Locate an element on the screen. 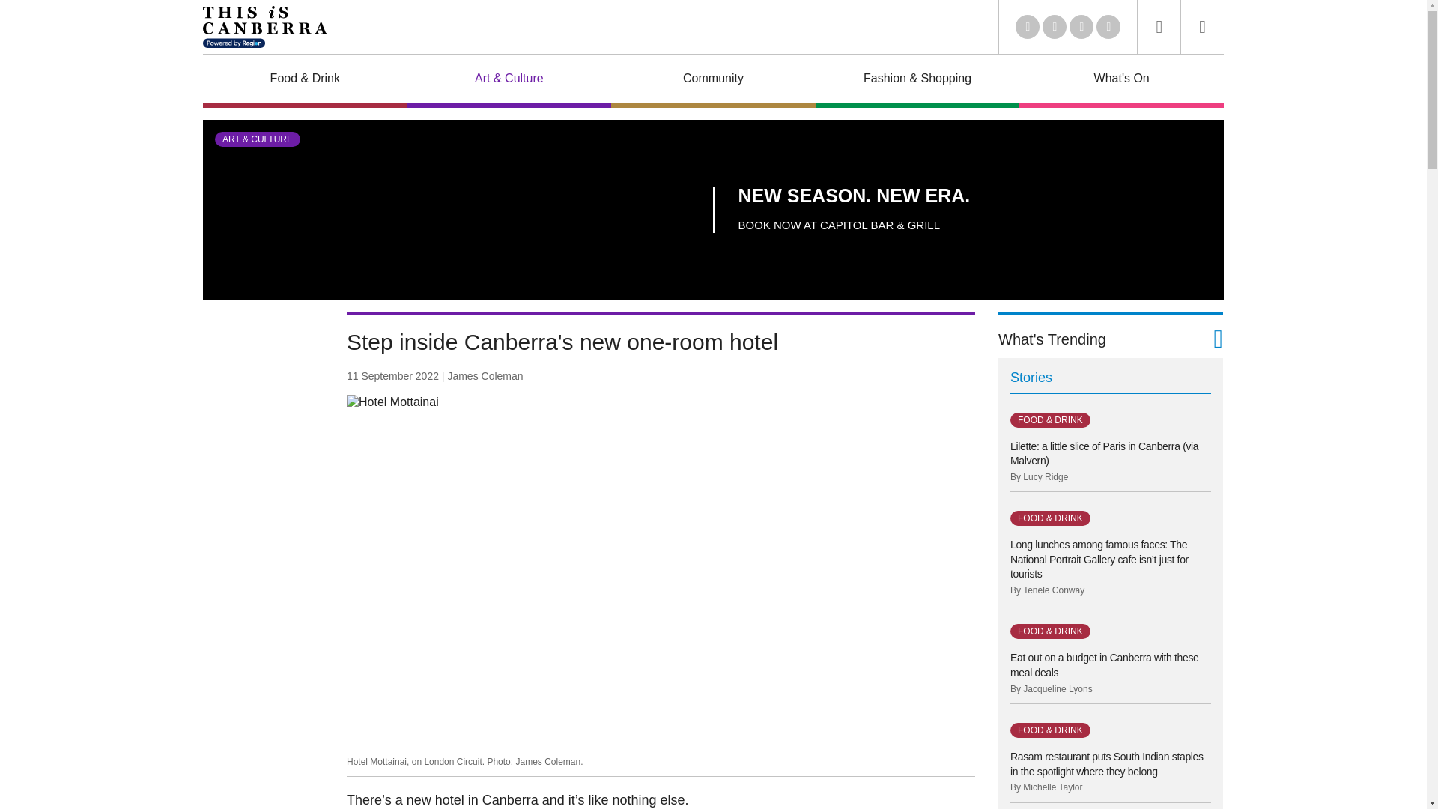 Image resolution: width=1438 pixels, height=809 pixels. TikTok is located at coordinates (1108, 27).